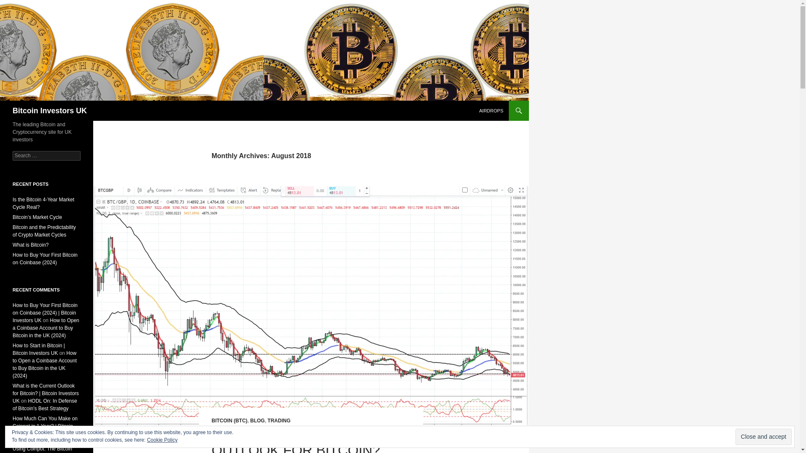 The width and height of the screenshot is (806, 453). Describe the element at coordinates (257, 420) in the screenshot. I see `BLOG` at that location.